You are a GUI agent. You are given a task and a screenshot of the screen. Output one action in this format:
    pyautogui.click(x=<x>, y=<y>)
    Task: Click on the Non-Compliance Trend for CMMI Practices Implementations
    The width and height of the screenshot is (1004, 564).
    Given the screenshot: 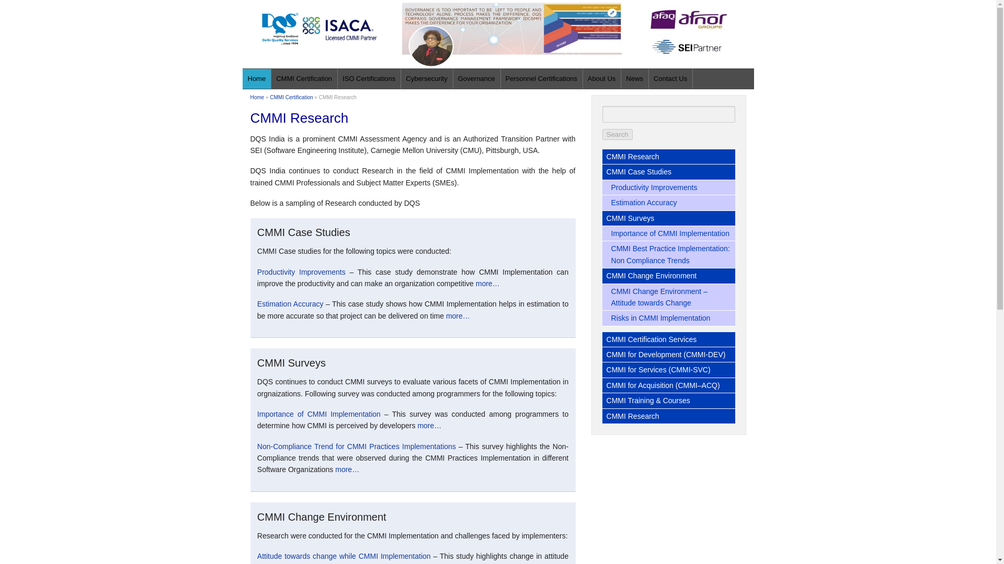 What is the action you would take?
    pyautogui.click(x=356, y=446)
    